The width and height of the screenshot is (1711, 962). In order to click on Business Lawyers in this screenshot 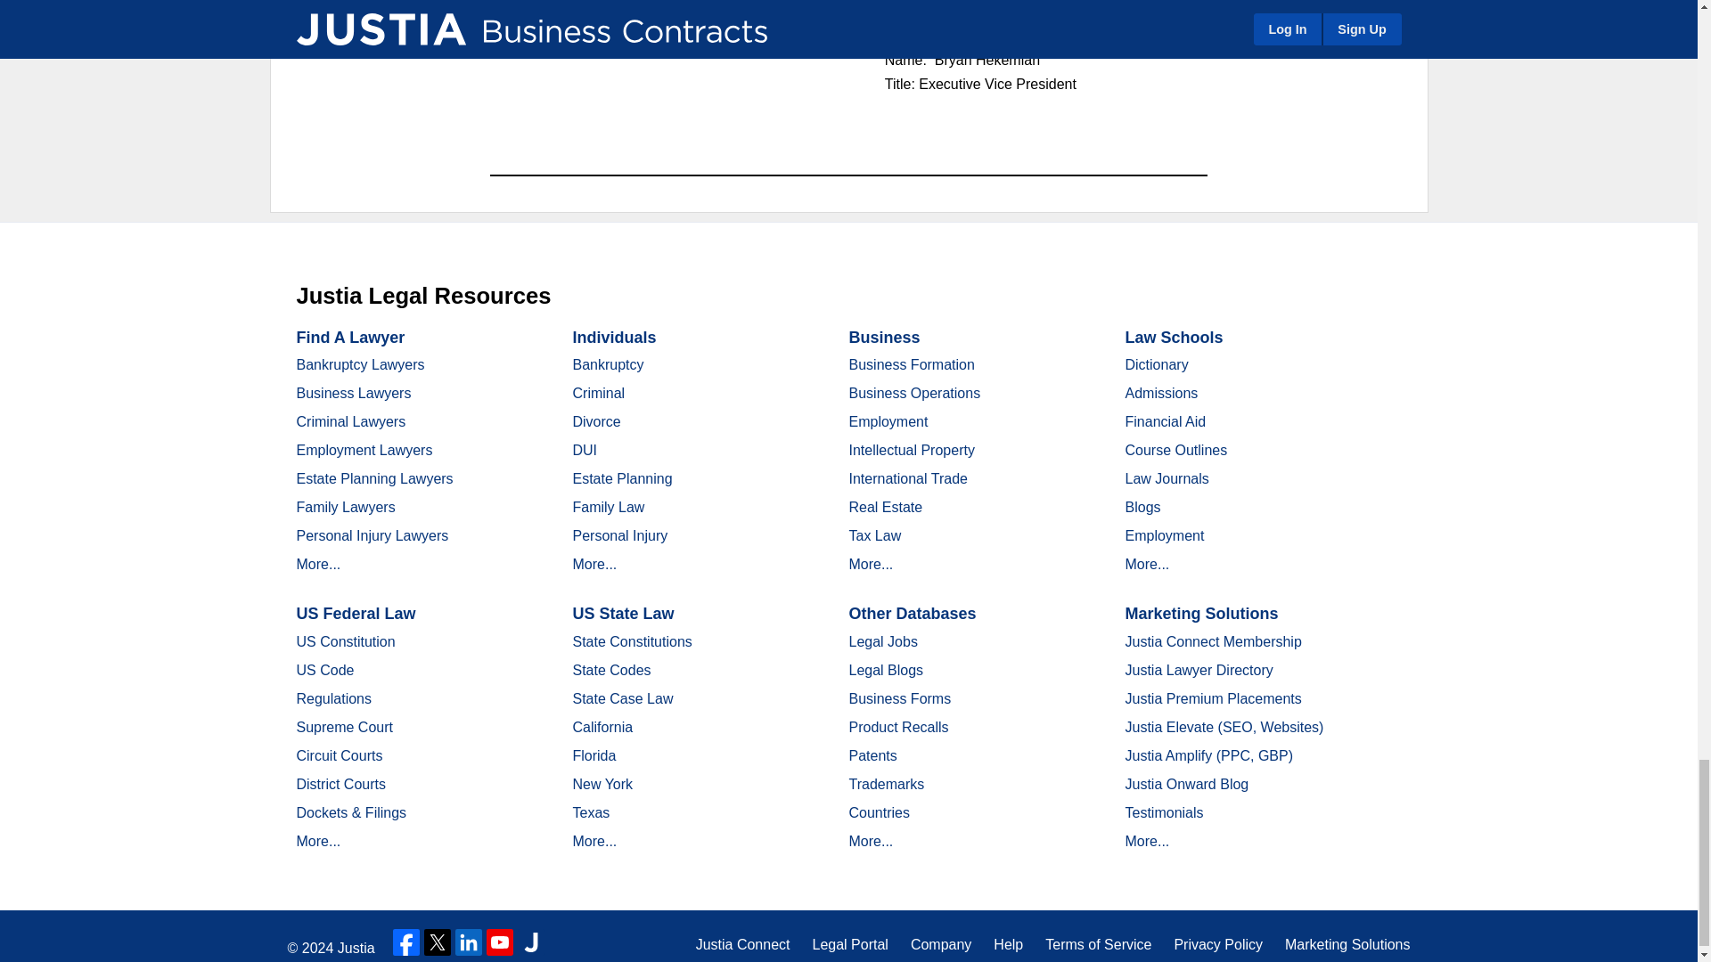, I will do `click(353, 394)`.